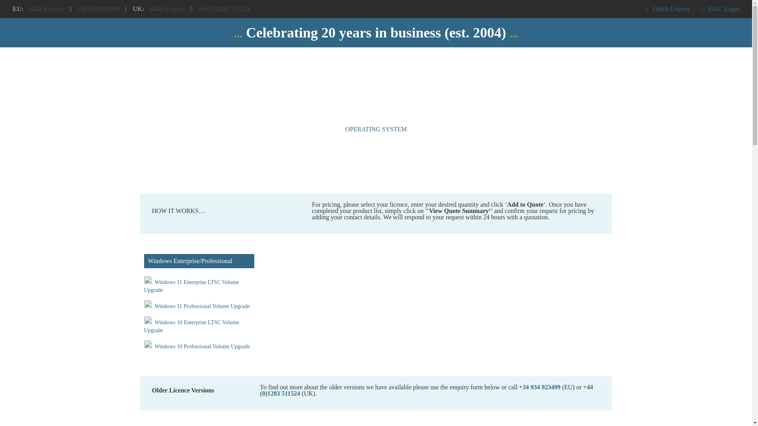 The height and width of the screenshot is (426, 758). Describe the element at coordinates (47, 9) in the screenshot. I see `Make Enquiry` at that location.